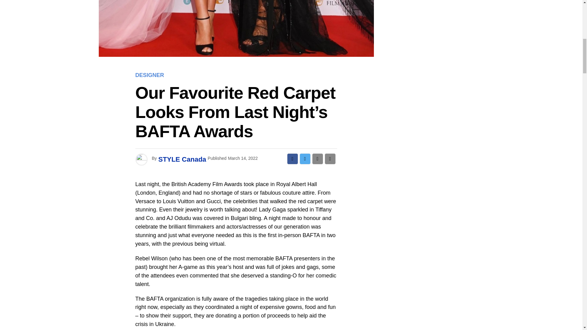 This screenshot has height=330, width=587. I want to click on Tweet This Post, so click(305, 159).